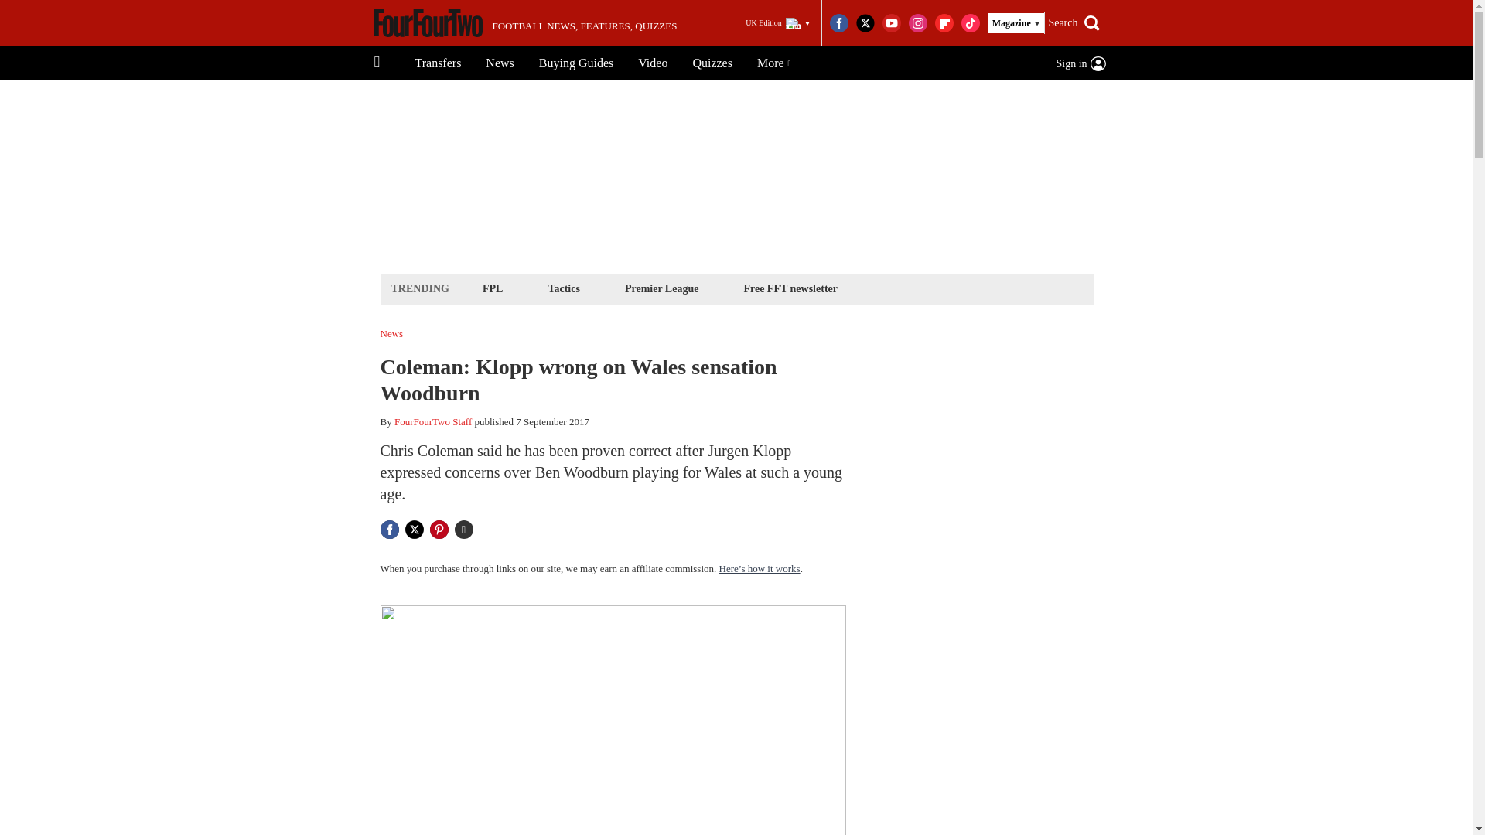 The height and width of the screenshot is (835, 1485). Describe the element at coordinates (433, 421) in the screenshot. I see `FourFourTwo Staff` at that location.